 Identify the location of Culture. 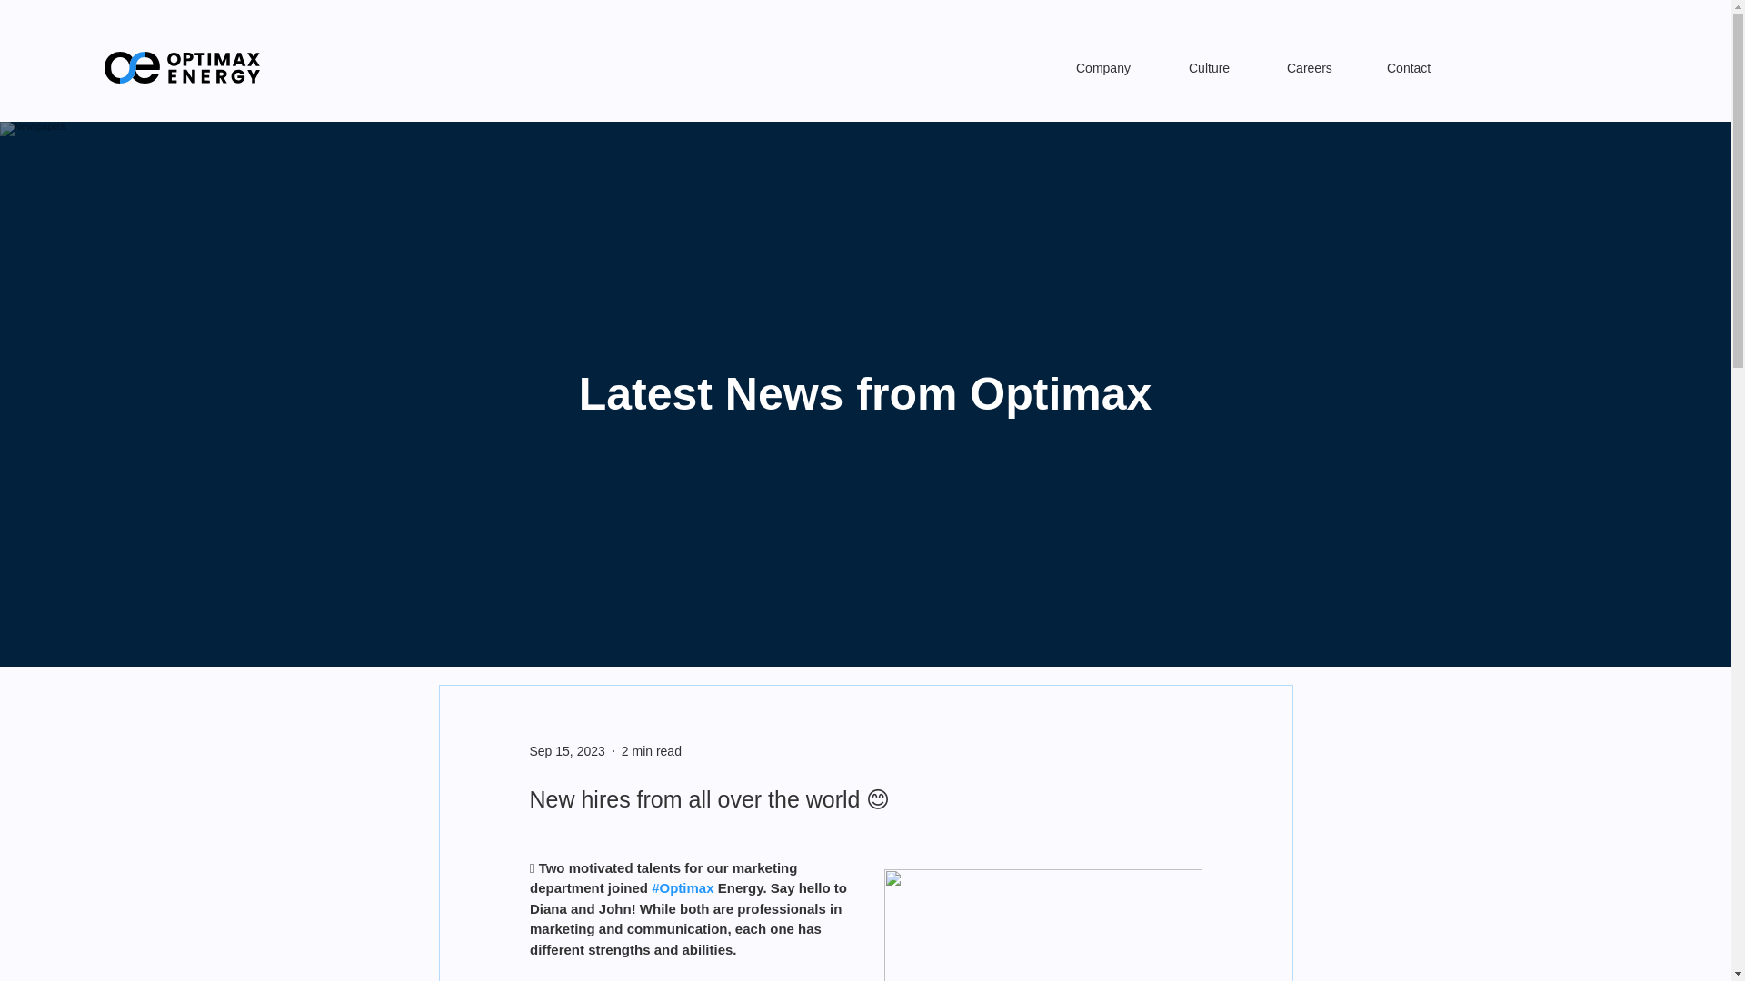
(1223, 67).